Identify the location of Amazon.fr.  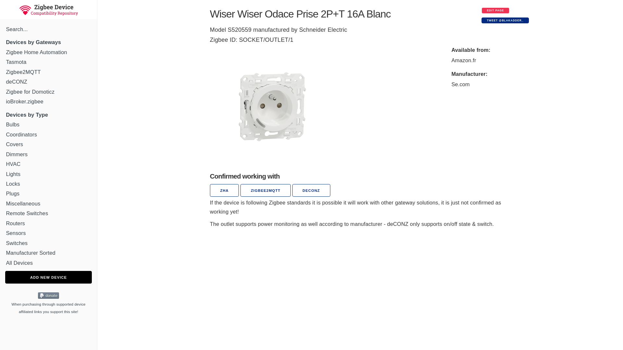
(463, 60).